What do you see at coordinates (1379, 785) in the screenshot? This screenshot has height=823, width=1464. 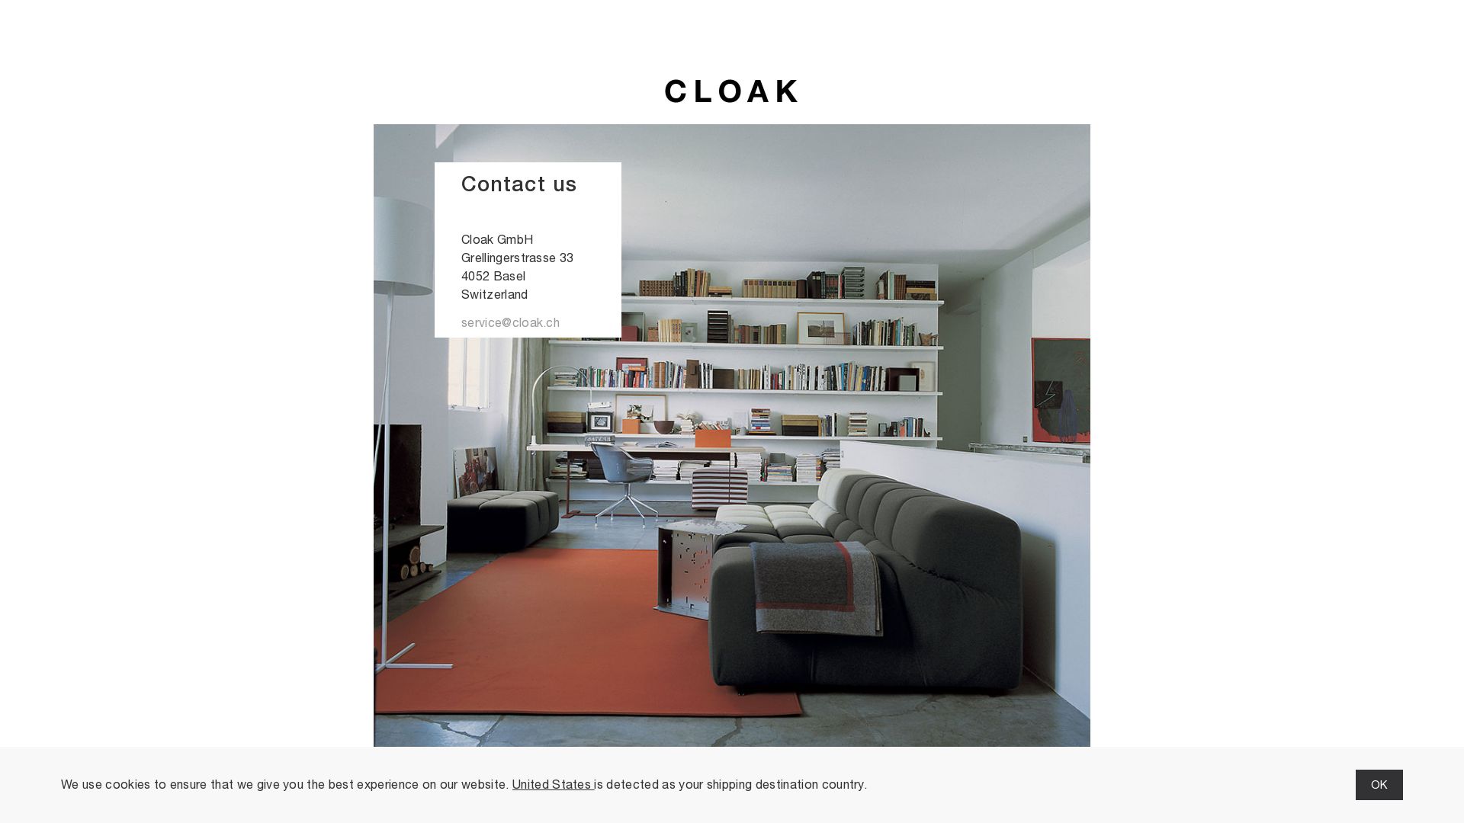 I see `OK` at bounding box center [1379, 785].